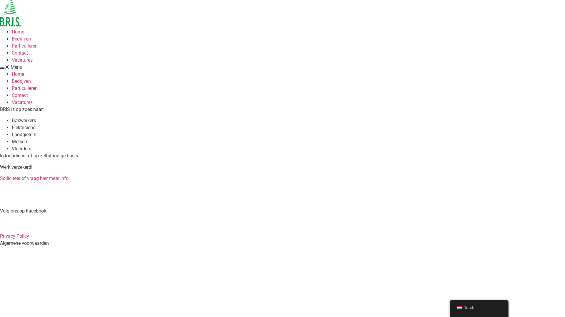 This screenshot has height=317, width=565. What do you see at coordinates (479, 308) in the screenshot?
I see `Dutch` at bounding box center [479, 308].